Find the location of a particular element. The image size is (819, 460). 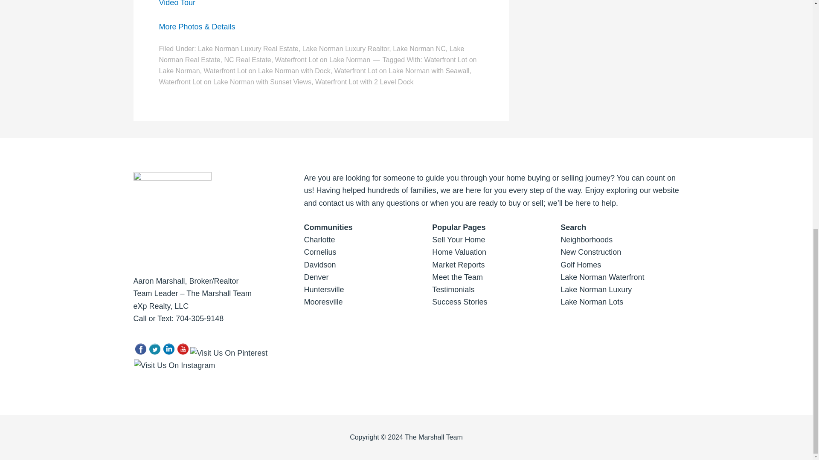

Visit Us On Instagram is located at coordinates (174, 365).